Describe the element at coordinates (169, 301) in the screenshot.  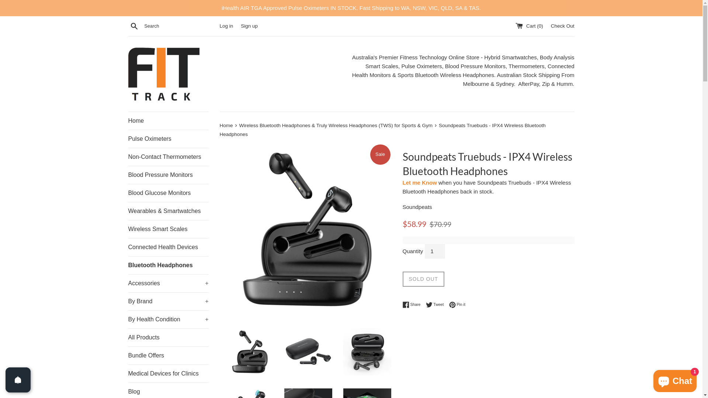
I see `By Brand
+` at that location.